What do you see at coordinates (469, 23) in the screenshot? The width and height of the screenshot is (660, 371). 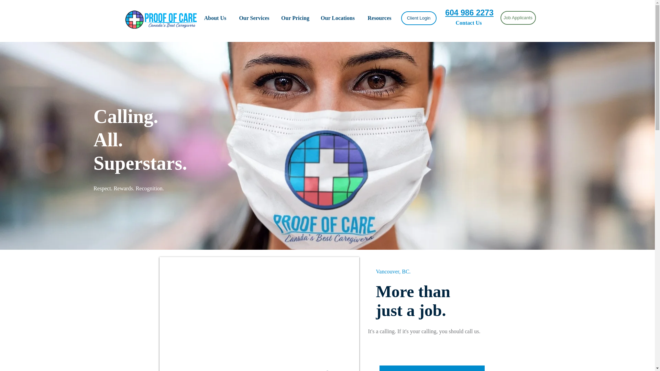 I see `Contact Us` at bounding box center [469, 23].